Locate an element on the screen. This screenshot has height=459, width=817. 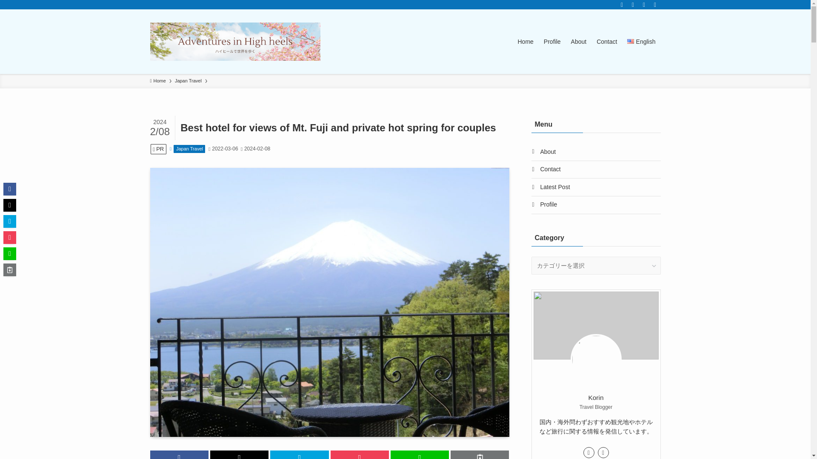
Send to LINE is located at coordinates (420, 455).